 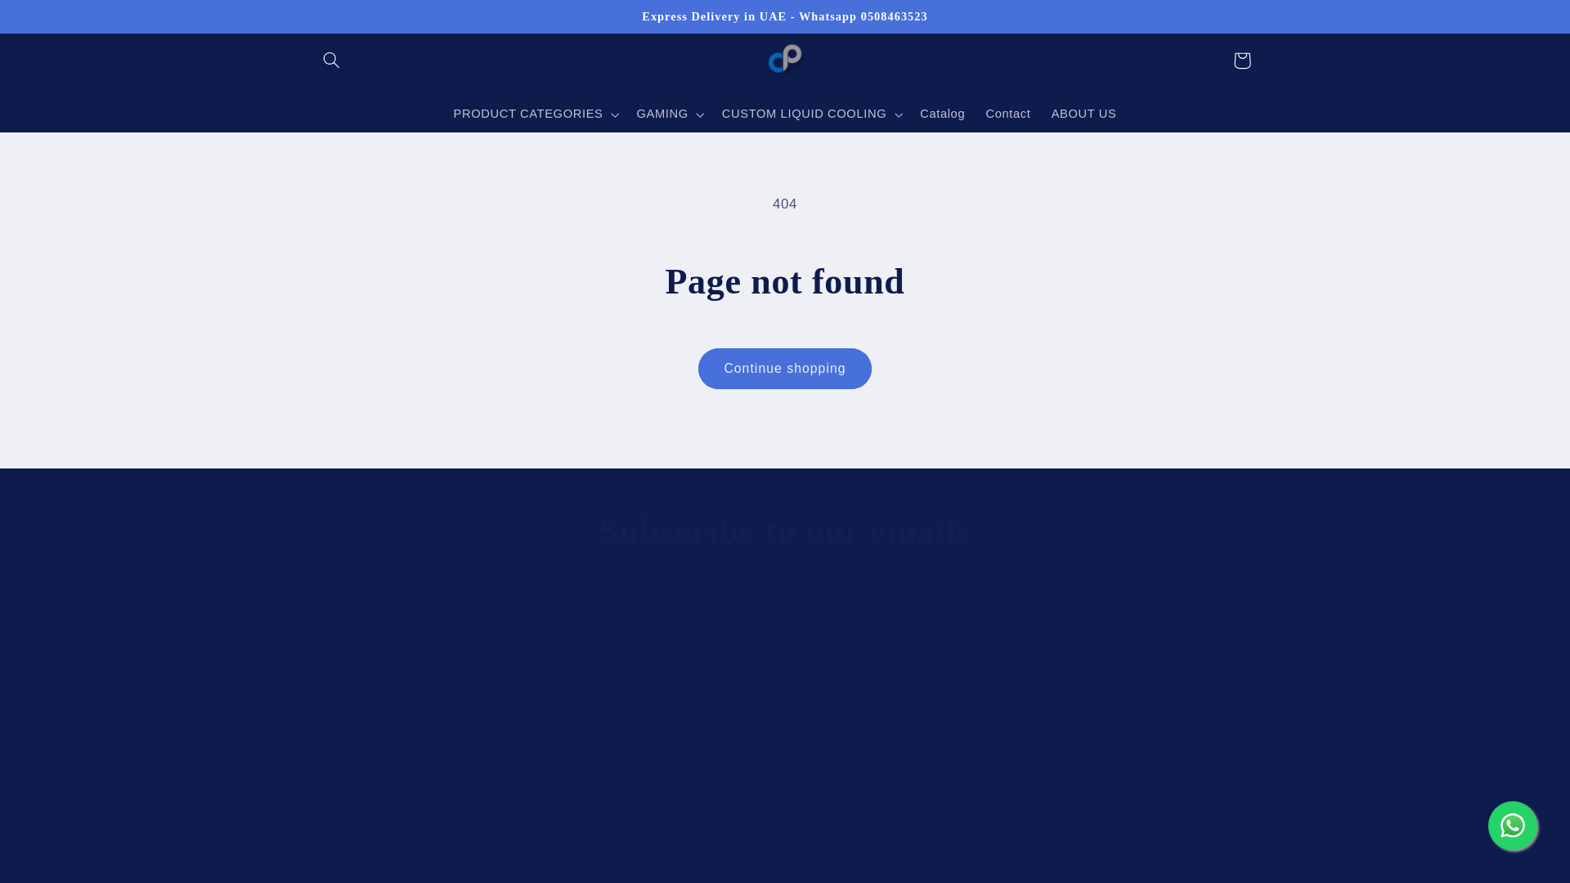 I want to click on Email, so click(x=785, y=633).